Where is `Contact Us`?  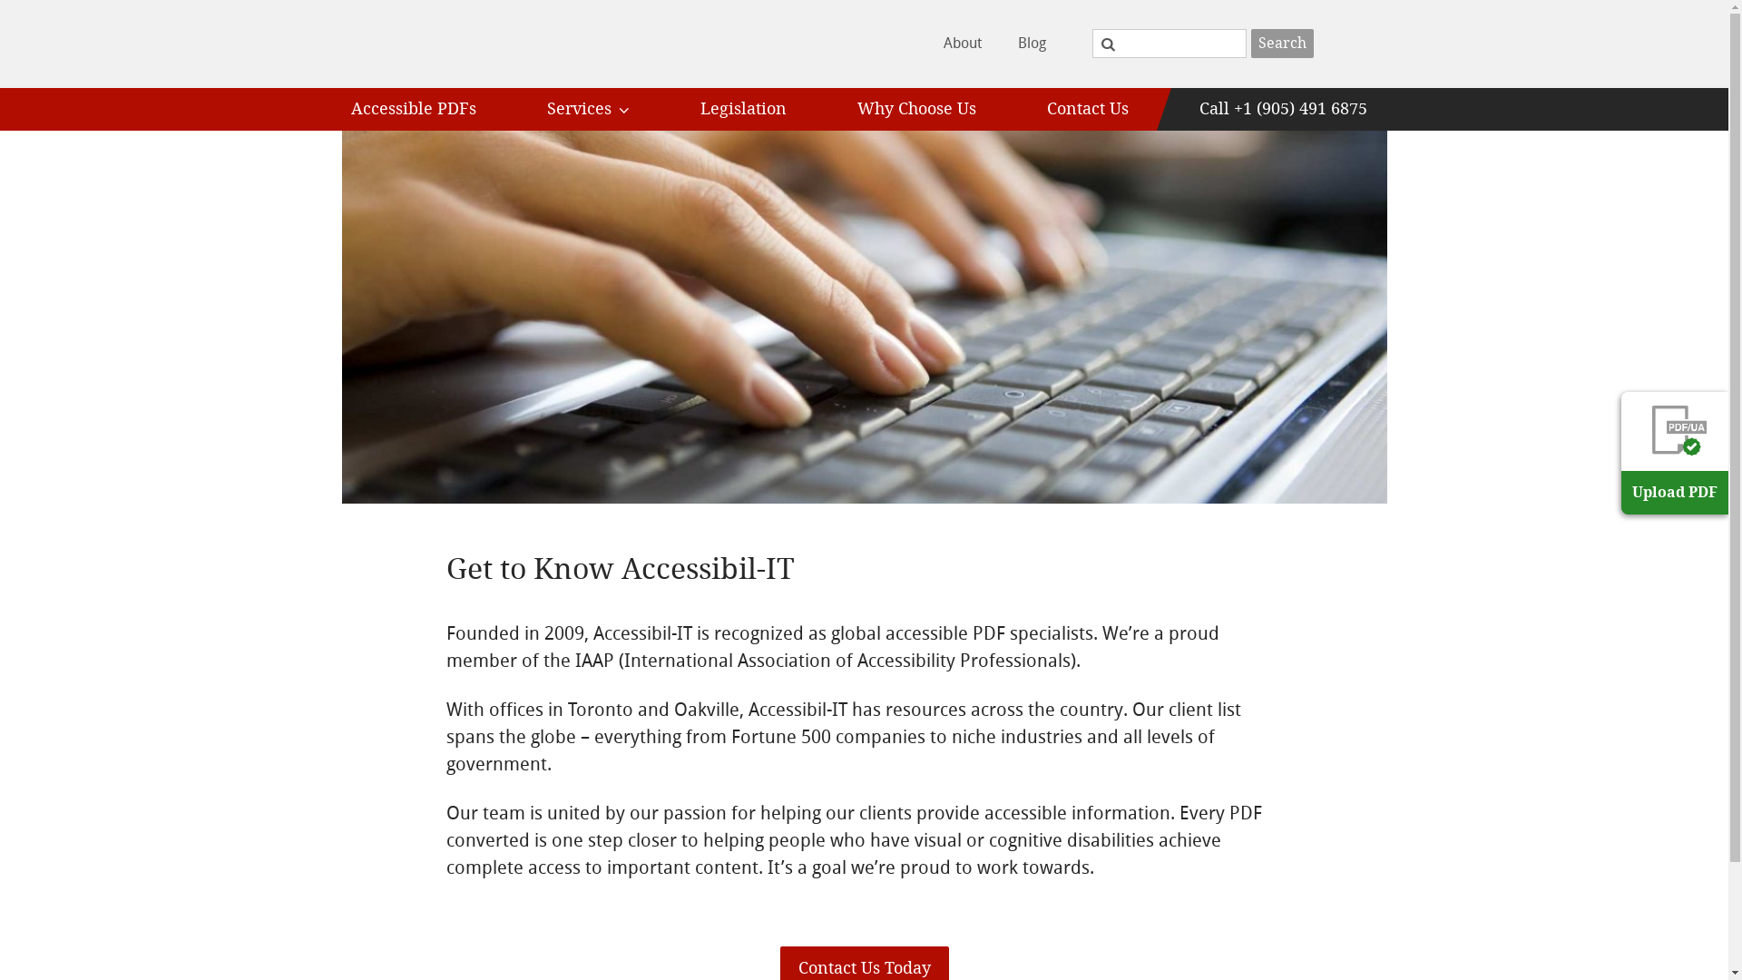 Contact Us is located at coordinates (1087, 109).